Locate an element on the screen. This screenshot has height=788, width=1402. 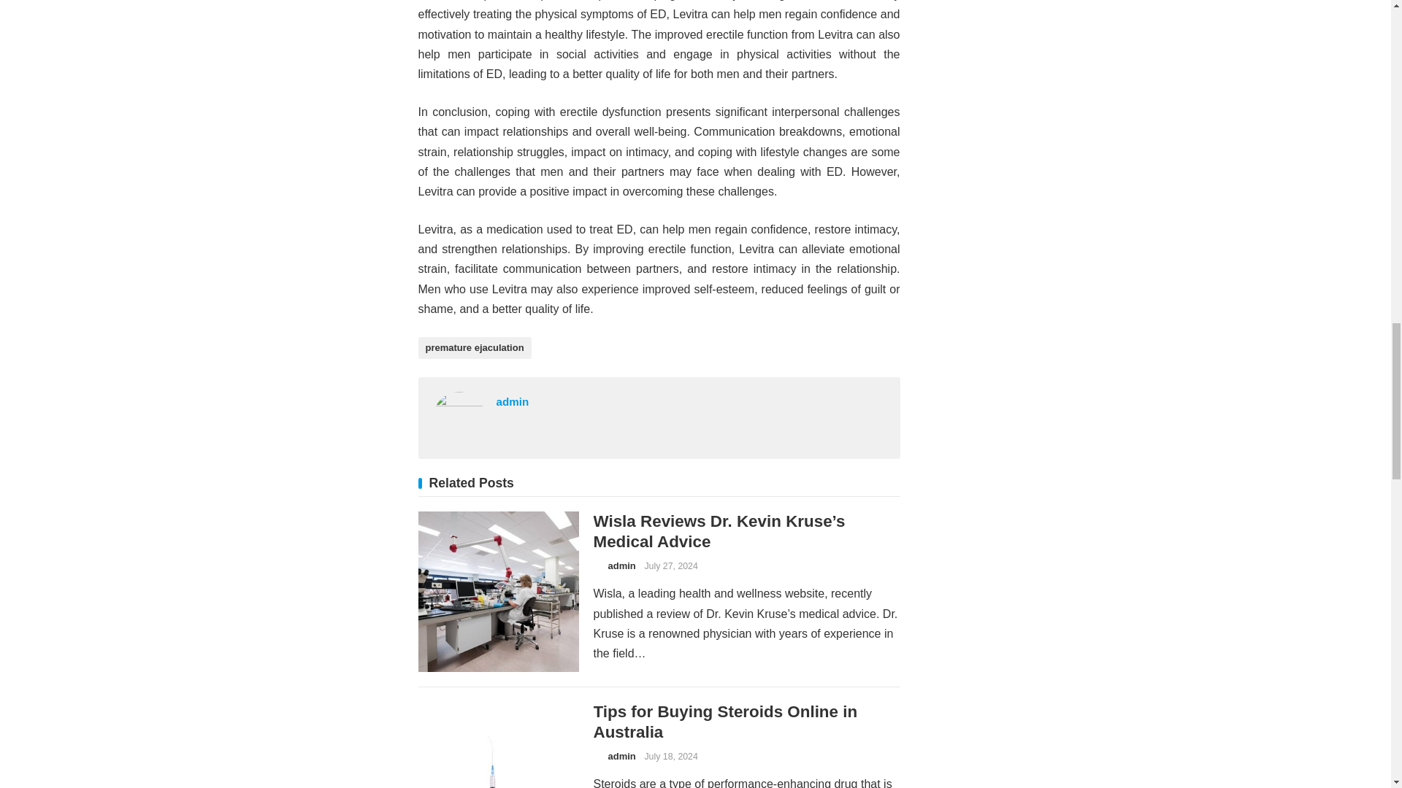
admin is located at coordinates (621, 756).